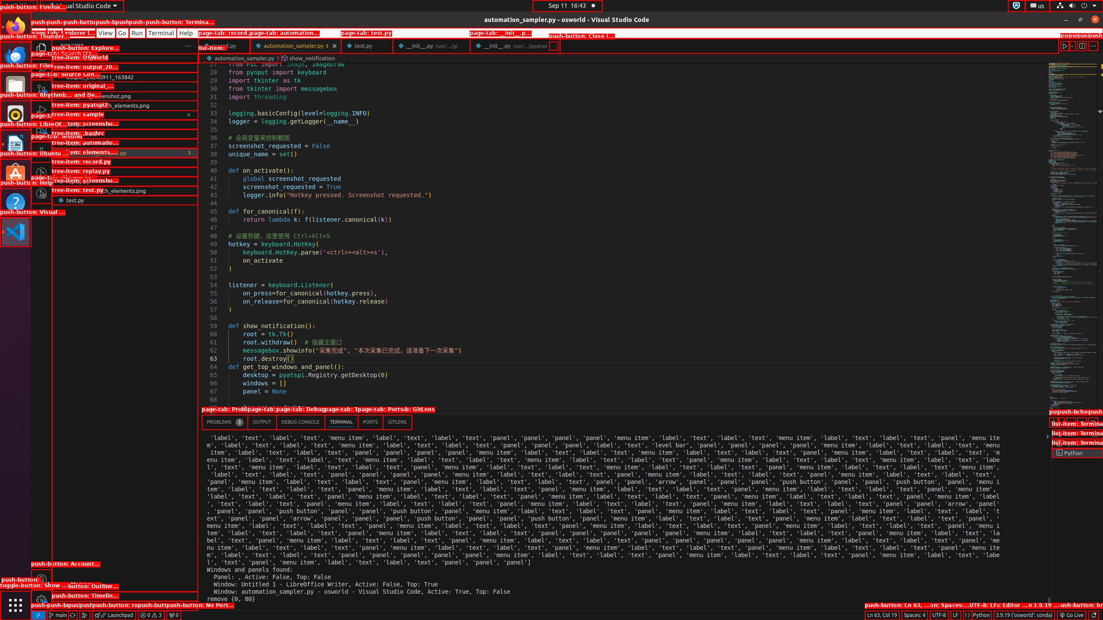 The image size is (1103, 620). Describe the element at coordinates (125, 143) in the screenshot. I see `.bashrc` at that location.